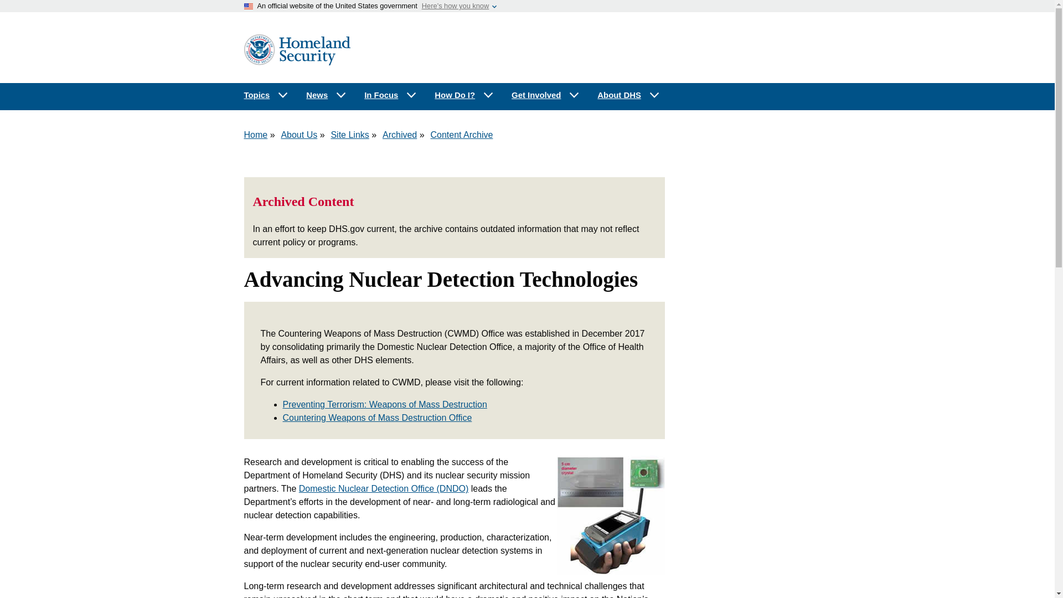 The width and height of the screenshot is (1063, 598). What do you see at coordinates (350, 135) in the screenshot?
I see `Site Links` at bounding box center [350, 135].